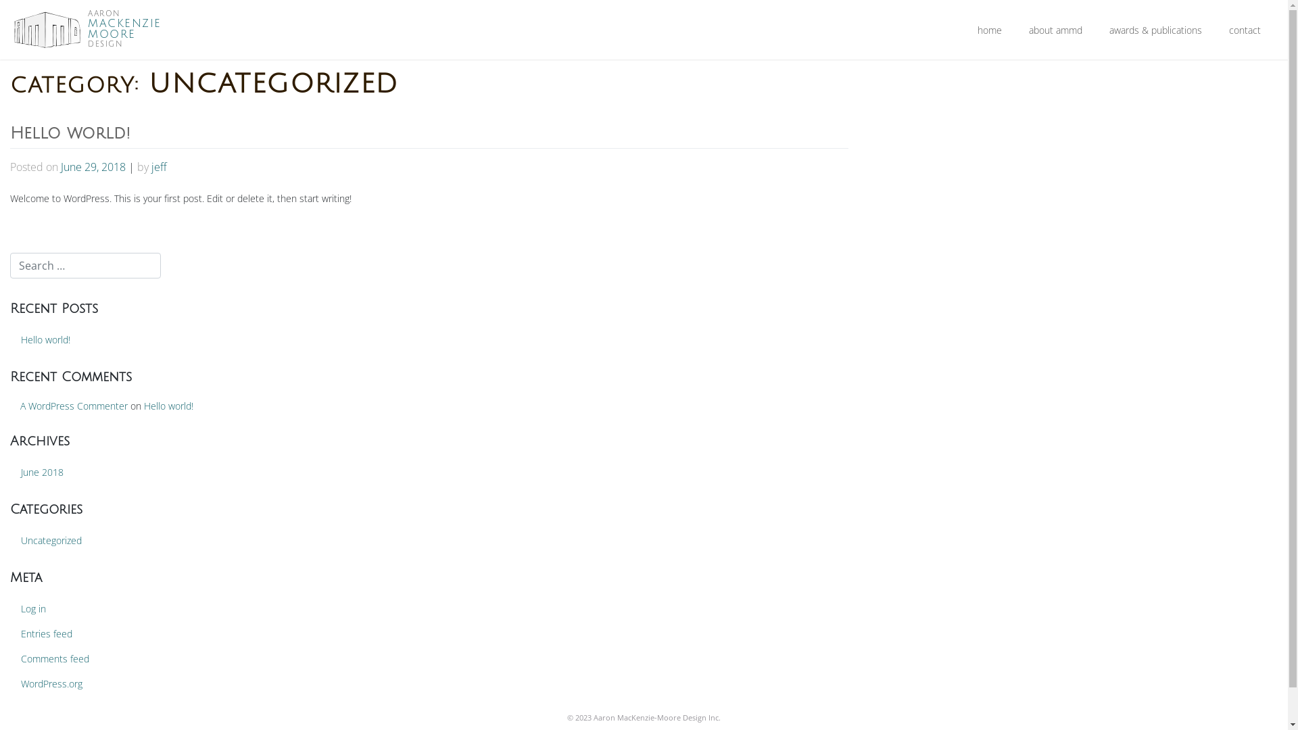 The height and width of the screenshot is (730, 1298). What do you see at coordinates (990, 30) in the screenshot?
I see `home` at bounding box center [990, 30].